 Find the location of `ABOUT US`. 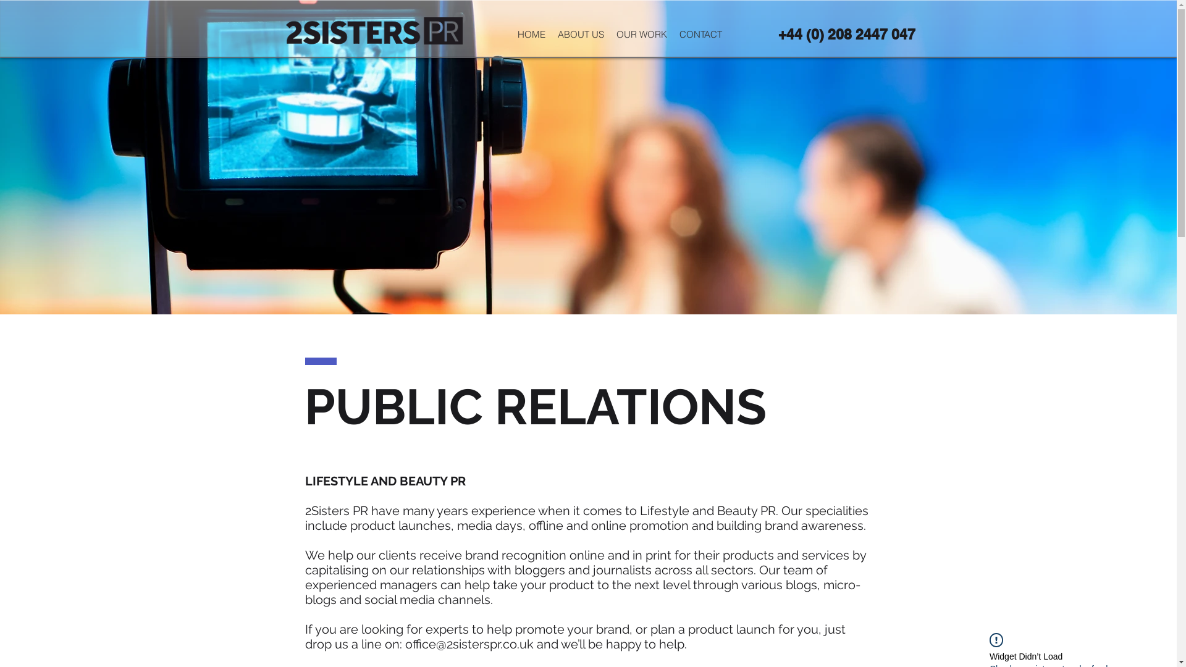

ABOUT US is located at coordinates (581, 35).